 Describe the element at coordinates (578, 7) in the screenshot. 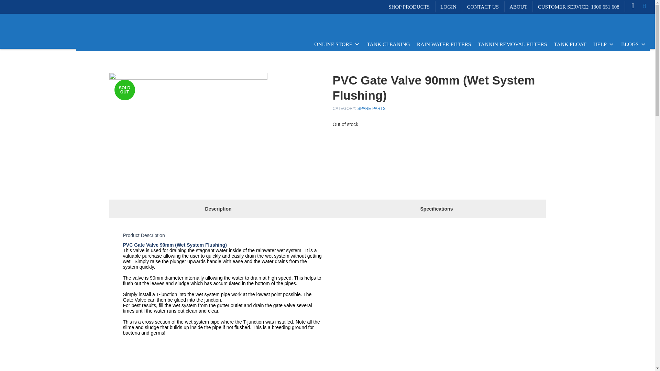

I see `CUSTOMER SERVICE: 1300 651 608` at that location.